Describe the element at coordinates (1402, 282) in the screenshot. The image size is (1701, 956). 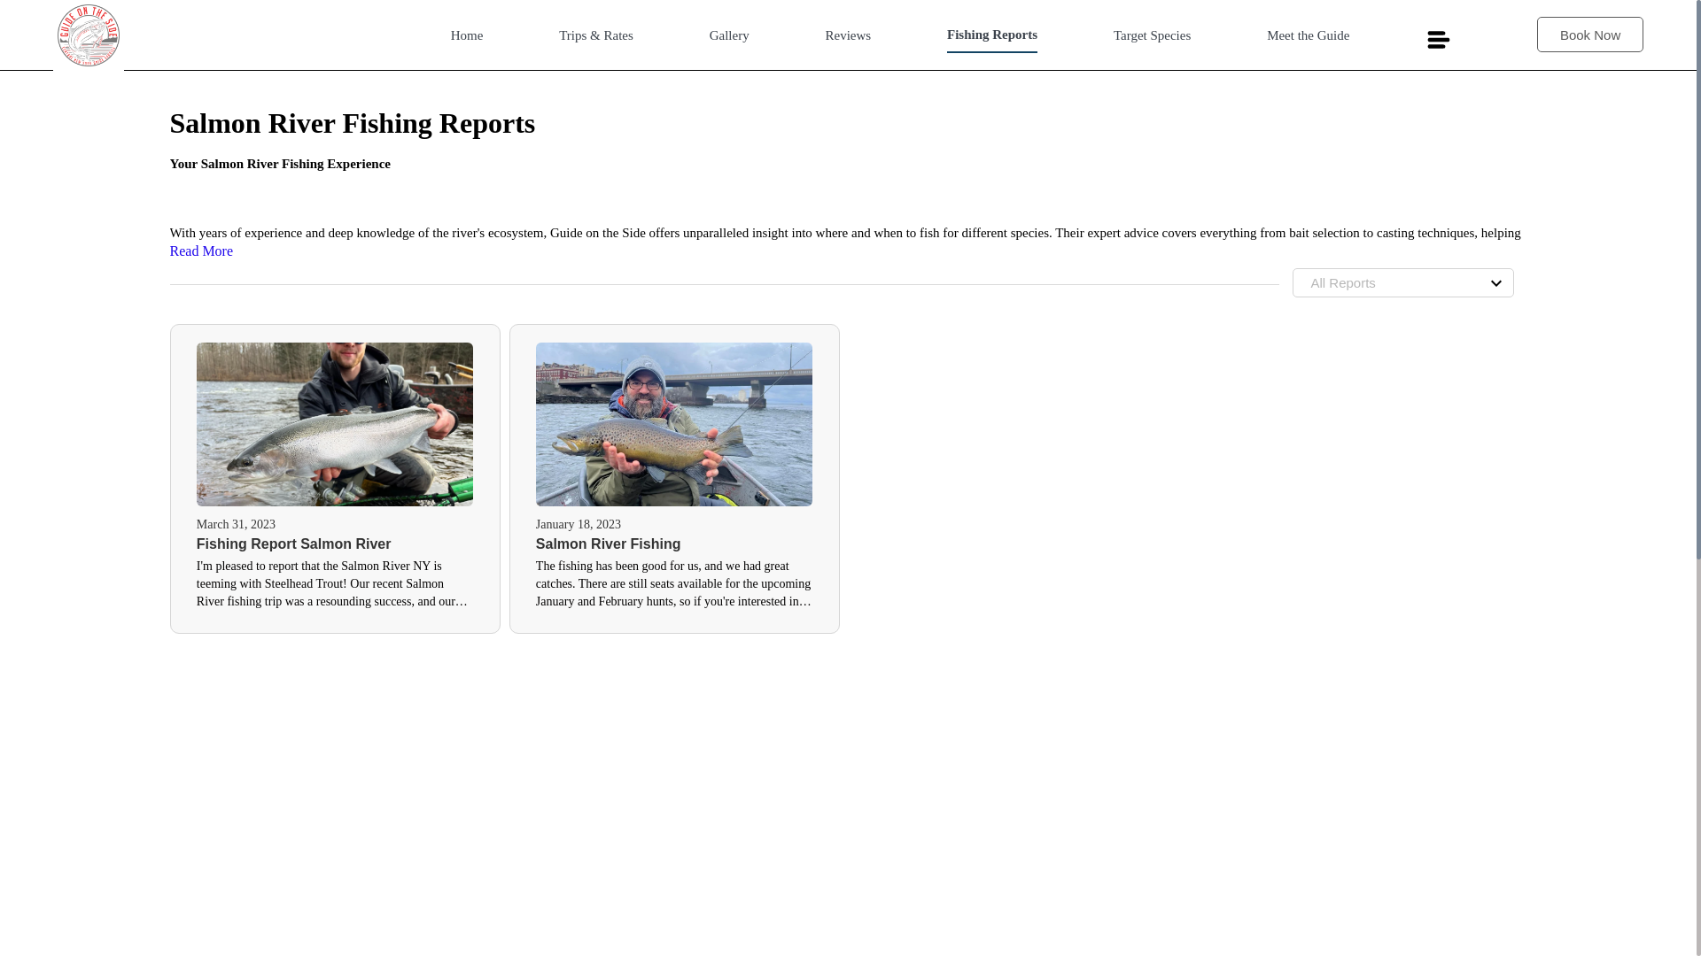
I see `All Reports` at that location.